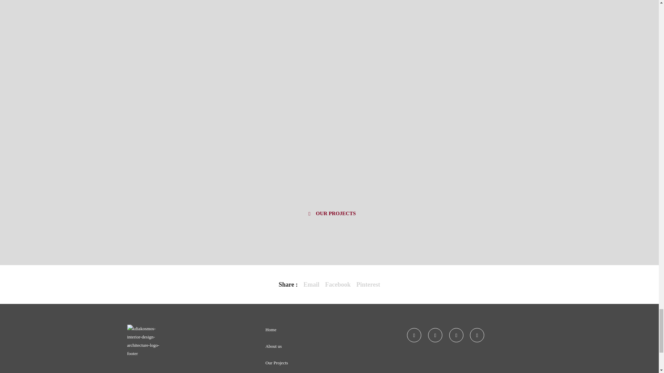 The height and width of the screenshot is (373, 664). I want to click on Pinterest, so click(369, 285).